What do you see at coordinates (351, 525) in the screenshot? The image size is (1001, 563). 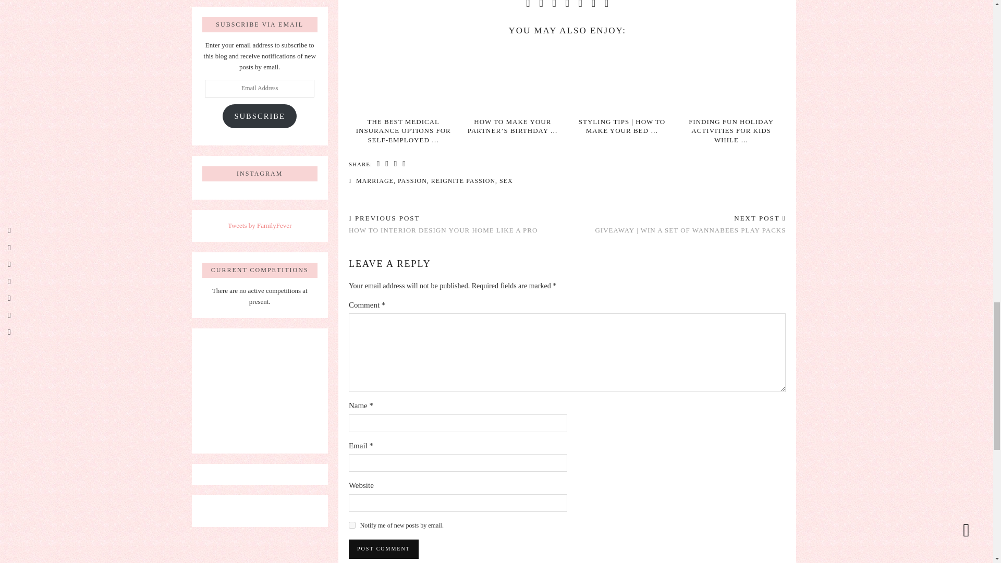 I see `subscribe` at bounding box center [351, 525].